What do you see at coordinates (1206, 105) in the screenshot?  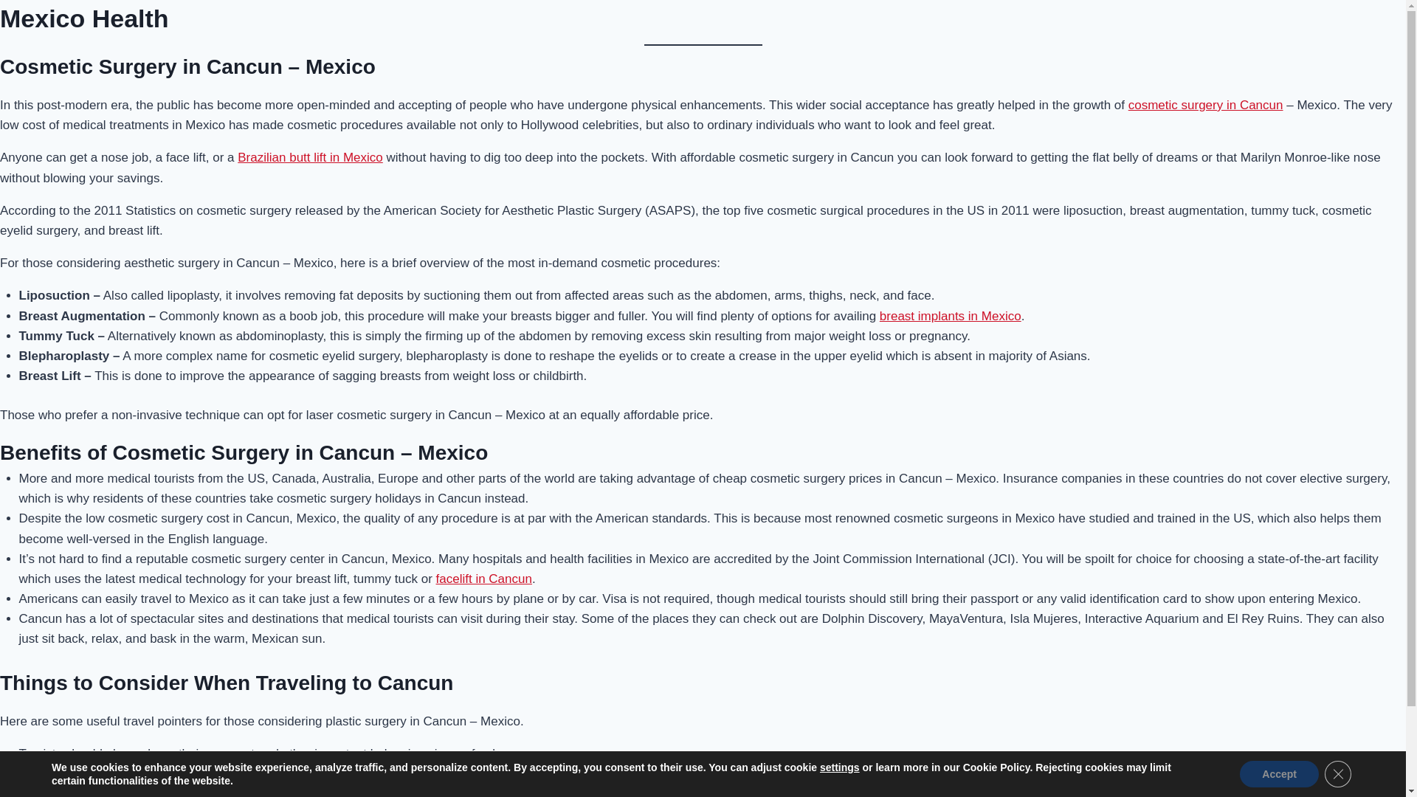 I see `cosmetic surgery in Cancun` at bounding box center [1206, 105].